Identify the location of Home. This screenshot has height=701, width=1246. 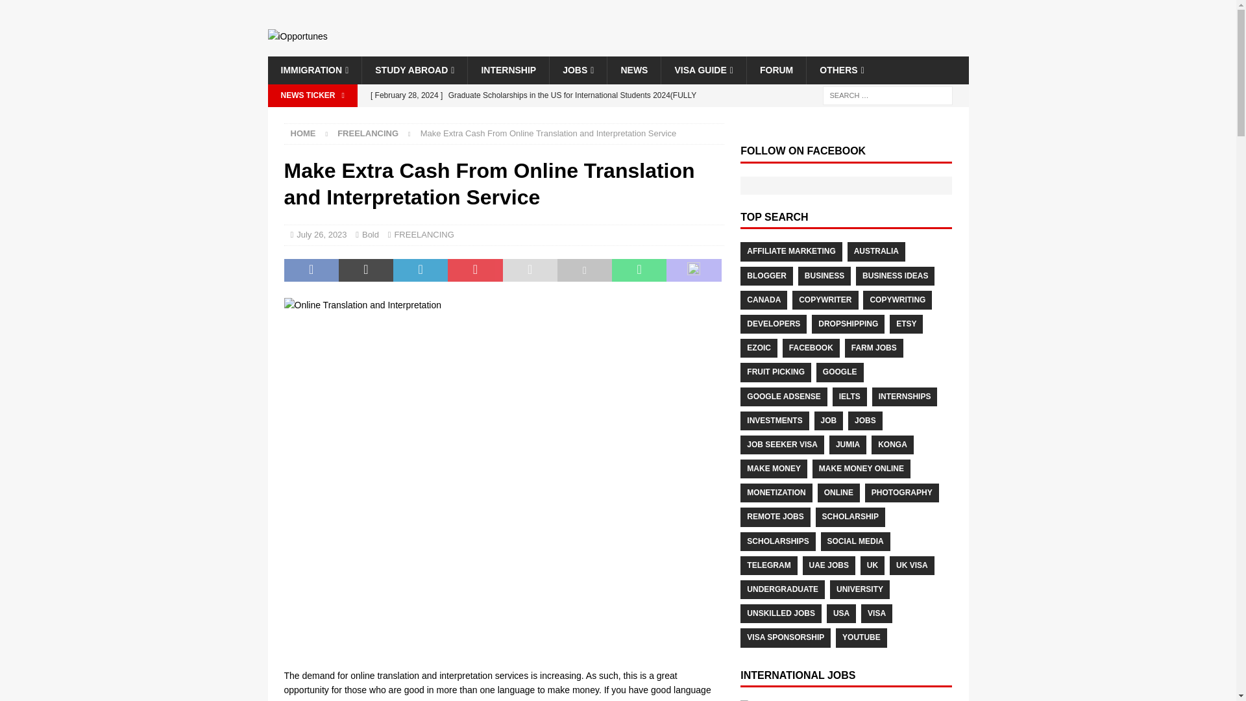
(303, 132).